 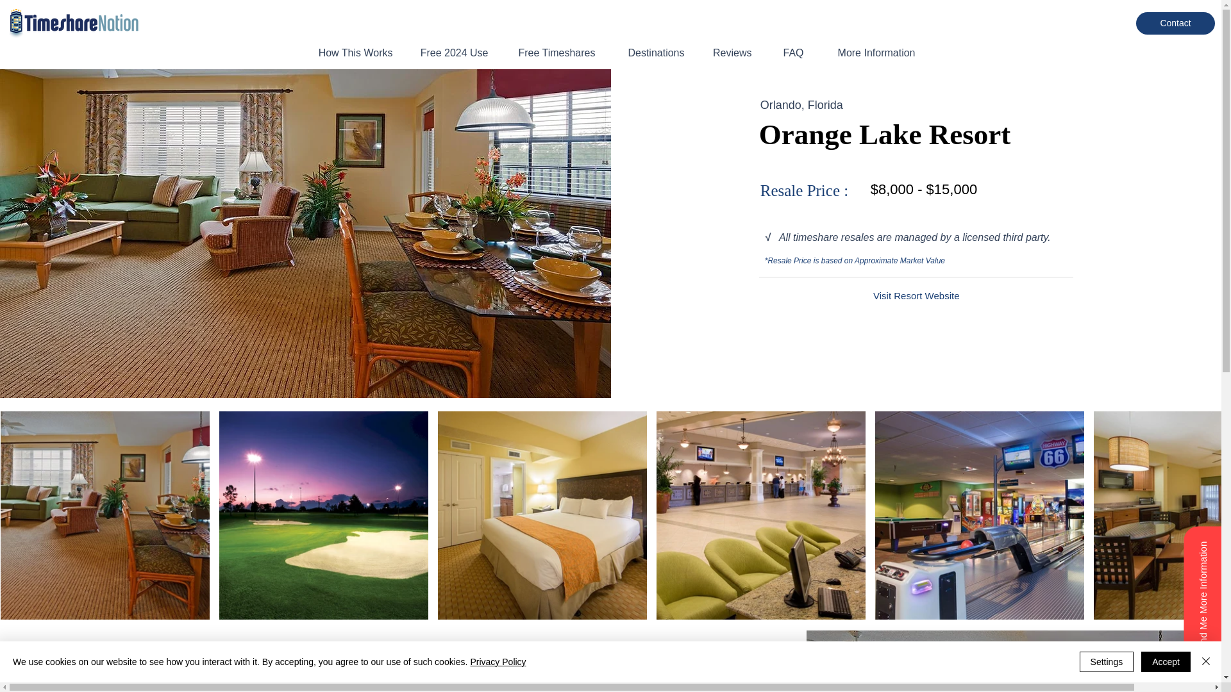 I want to click on Settings, so click(x=1107, y=661).